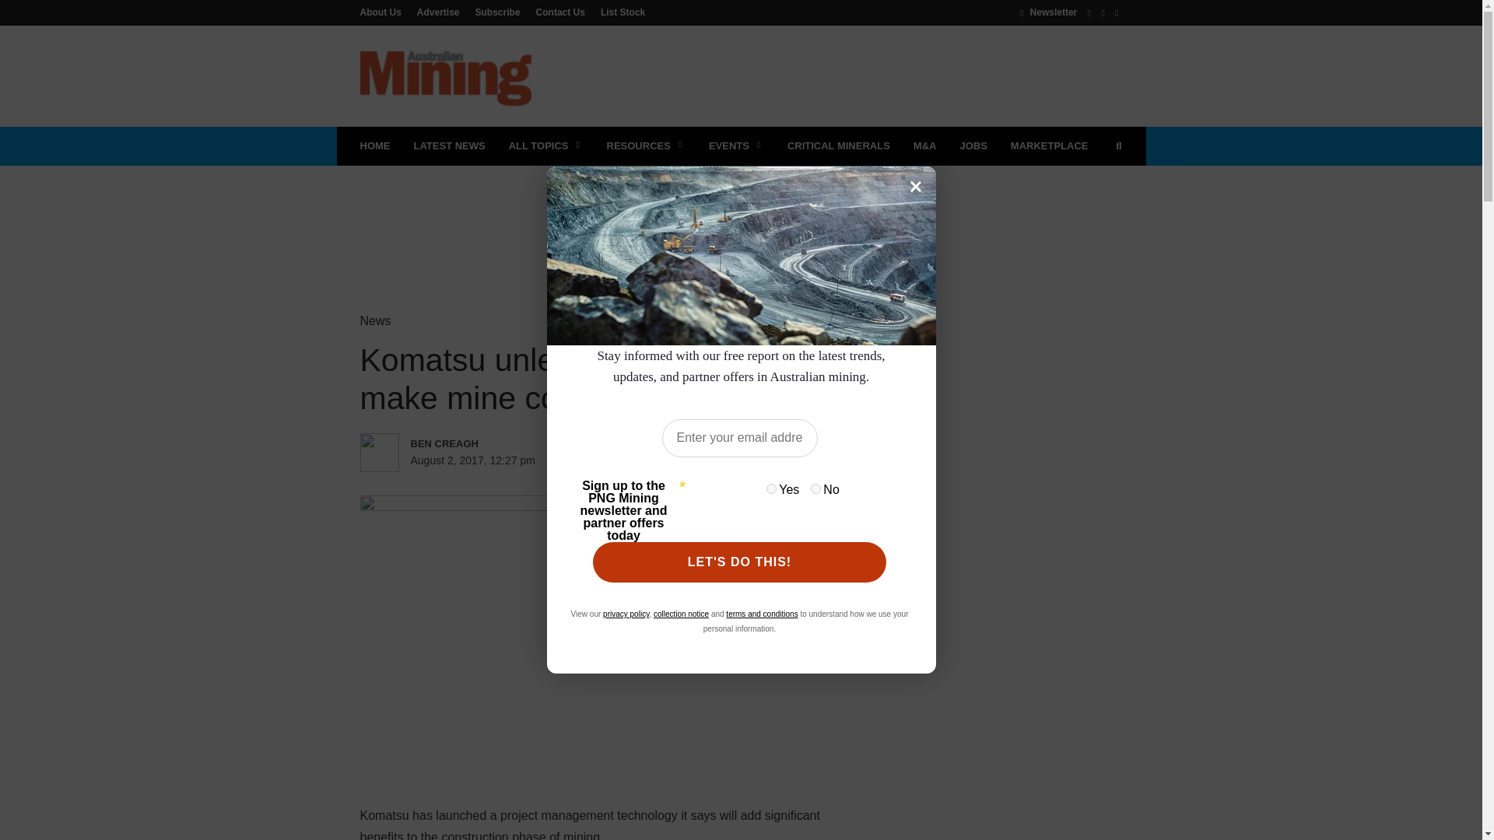 This screenshot has width=1494, height=840. What do you see at coordinates (478, 443) in the screenshot?
I see `View all posts by Ben Creagh` at bounding box center [478, 443].